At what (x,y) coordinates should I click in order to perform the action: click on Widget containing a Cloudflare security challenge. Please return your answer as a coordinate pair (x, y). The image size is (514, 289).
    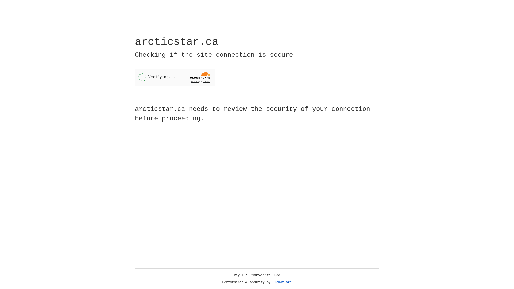
    Looking at the image, I should click on (175, 77).